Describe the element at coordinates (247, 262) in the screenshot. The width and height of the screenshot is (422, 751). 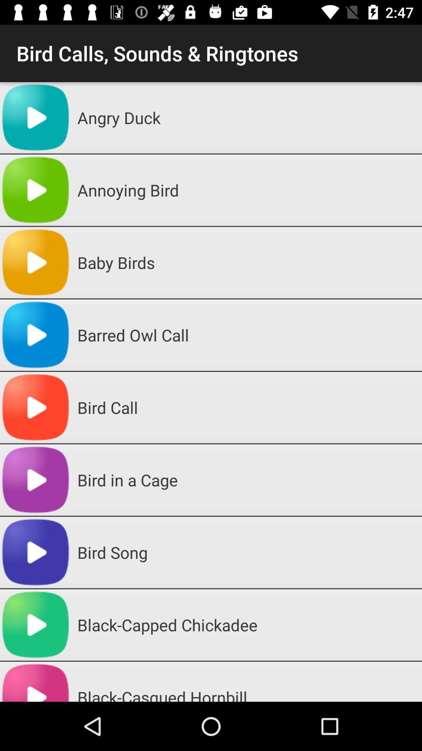
I see `flip until baby birds app` at that location.